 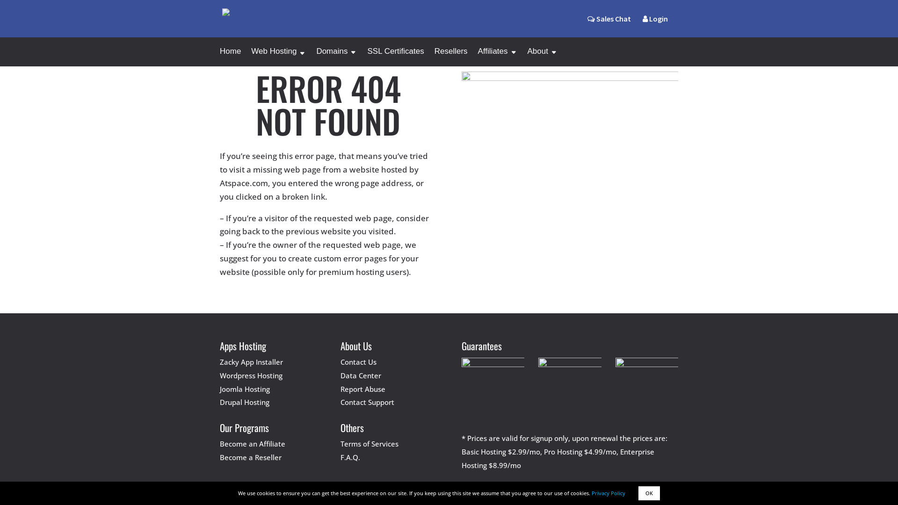 I want to click on SSL Certificates, so click(x=396, y=57).